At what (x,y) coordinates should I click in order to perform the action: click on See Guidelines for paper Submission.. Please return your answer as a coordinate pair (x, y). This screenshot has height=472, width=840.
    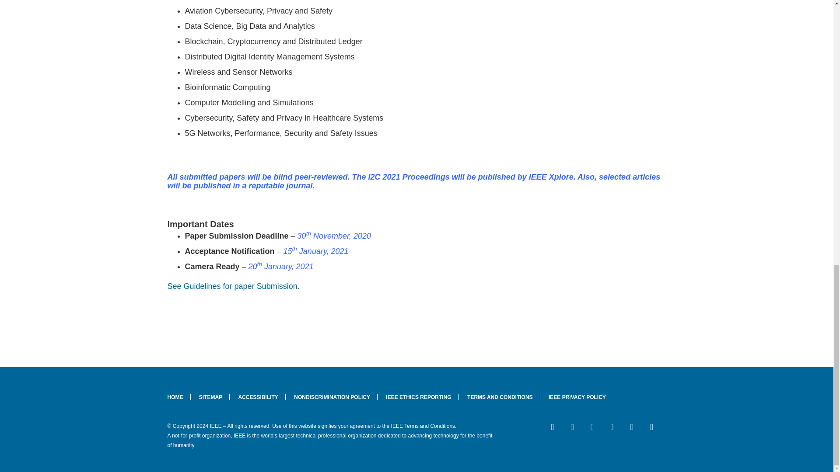
    Looking at the image, I should click on (233, 286).